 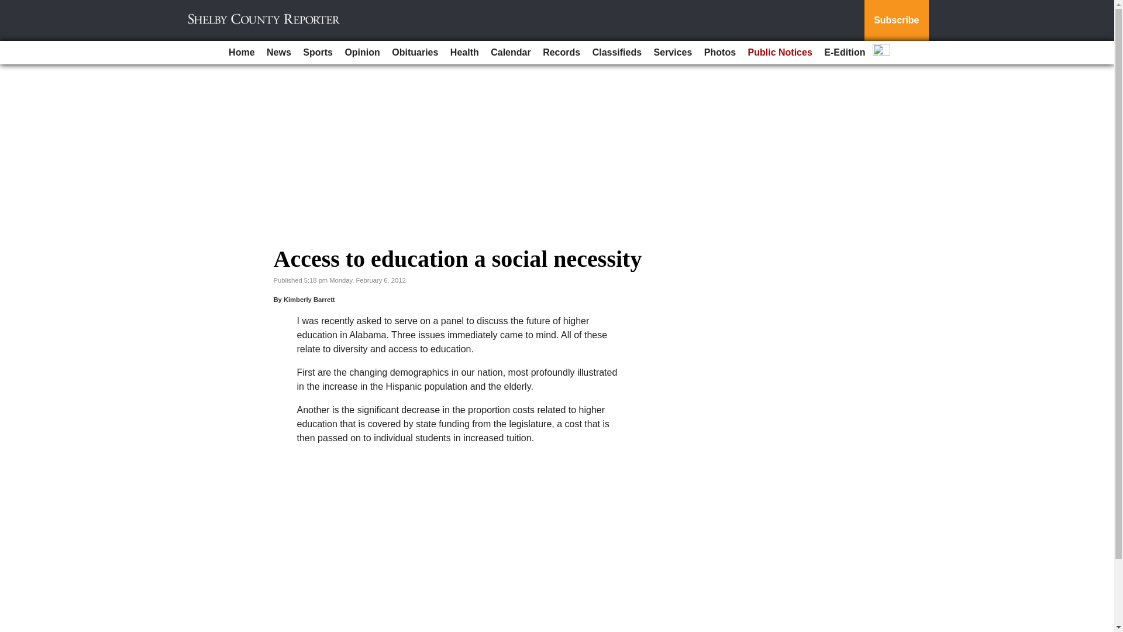 I want to click on Obituaries, so click(x=415, y=53).